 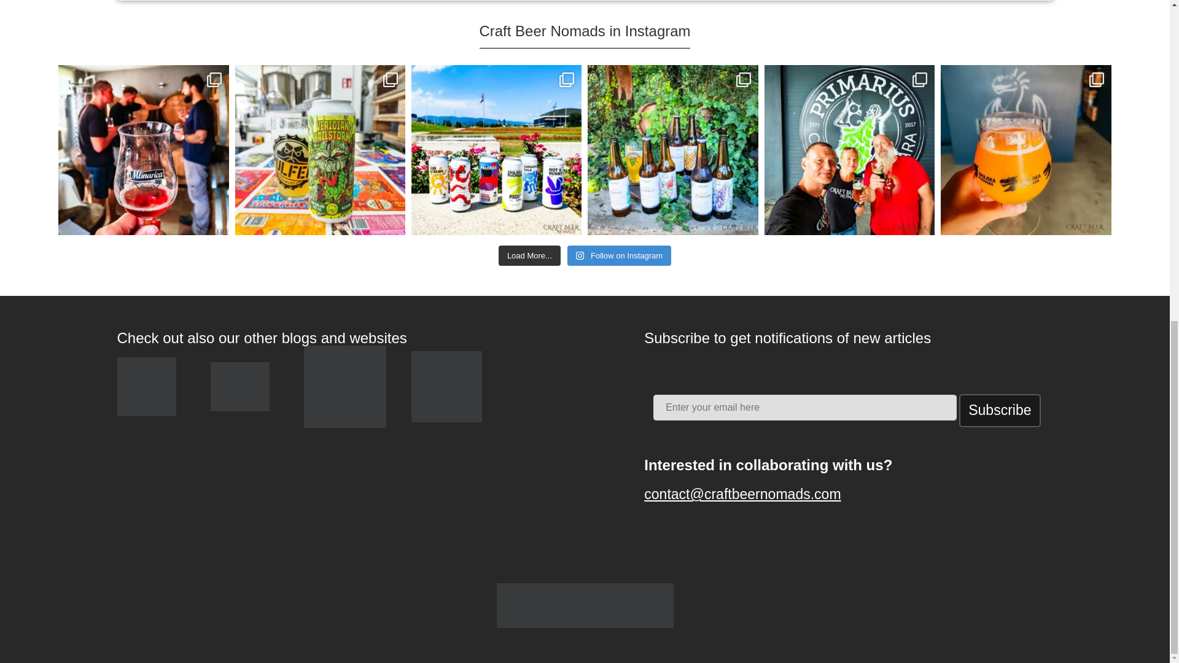 I want to click on Subscribe, so click(x=1000, y=410).